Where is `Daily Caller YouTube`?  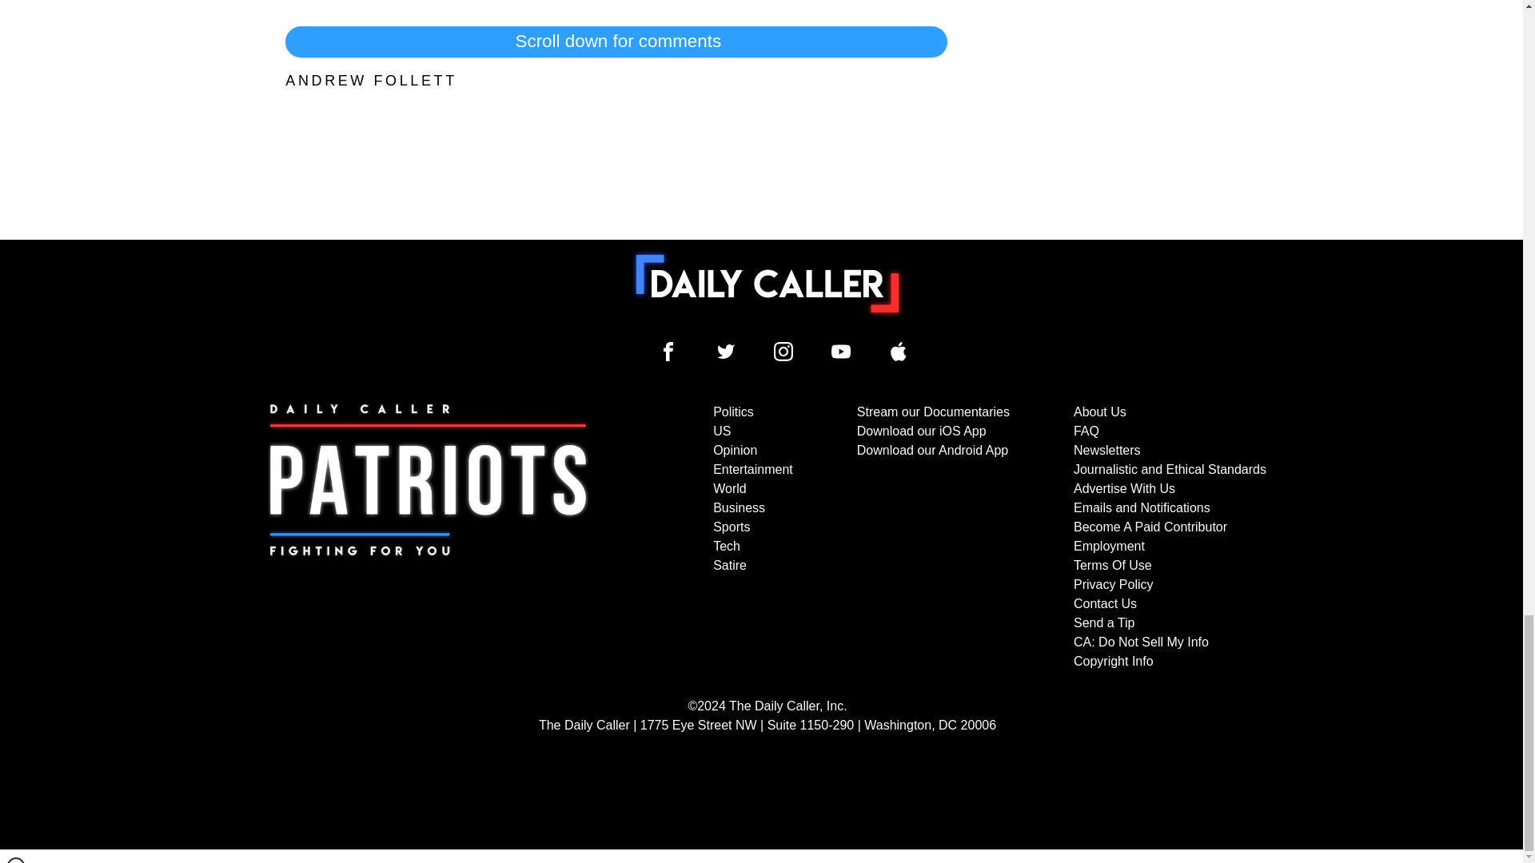
Daily Caller YouTube is located at coordinates (899, 352).